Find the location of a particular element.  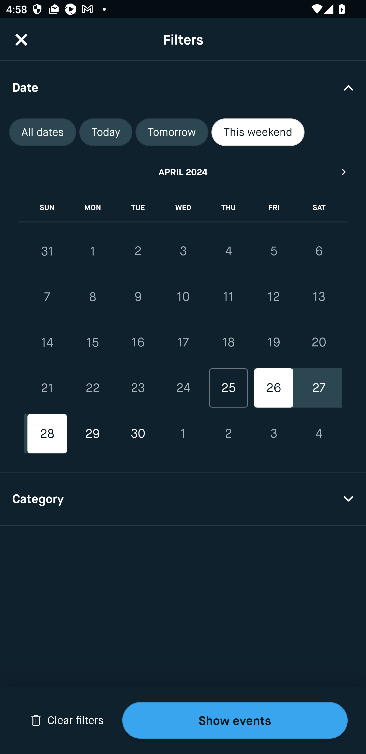

27 is located at coordinates (319, 388).